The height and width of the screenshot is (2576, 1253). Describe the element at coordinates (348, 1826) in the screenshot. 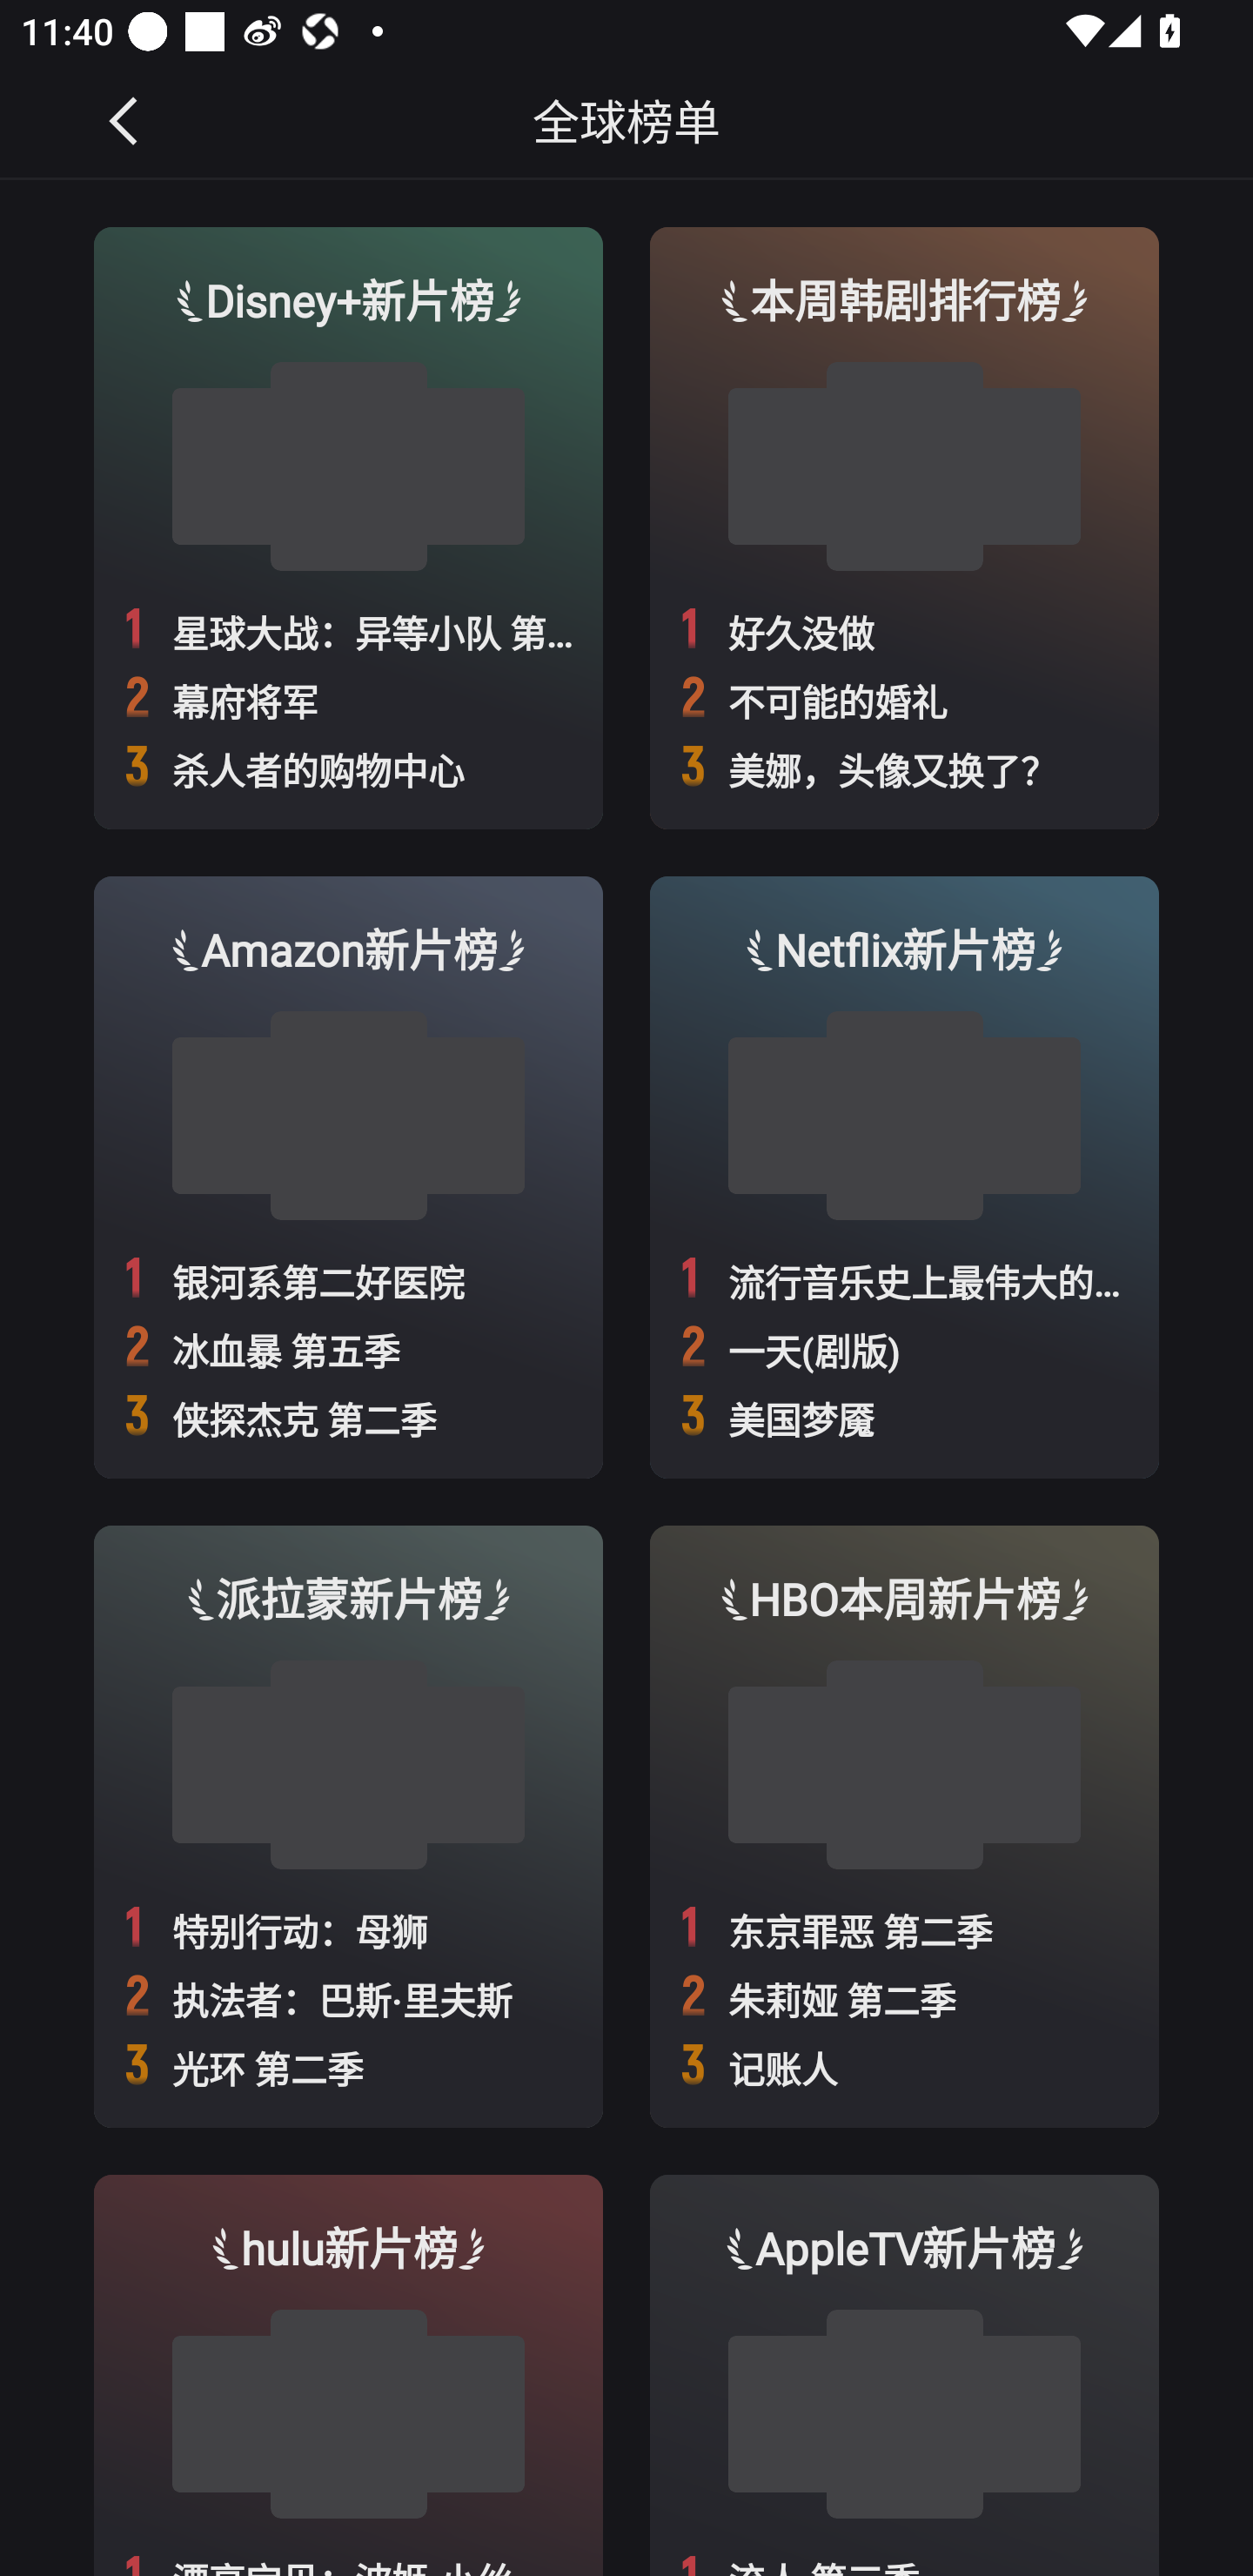

I see ` 派拉蒙新片榜  1 特别行动：母狮 2 执法者：巴斯·里夫斯 3 光环 第二季` at that location.